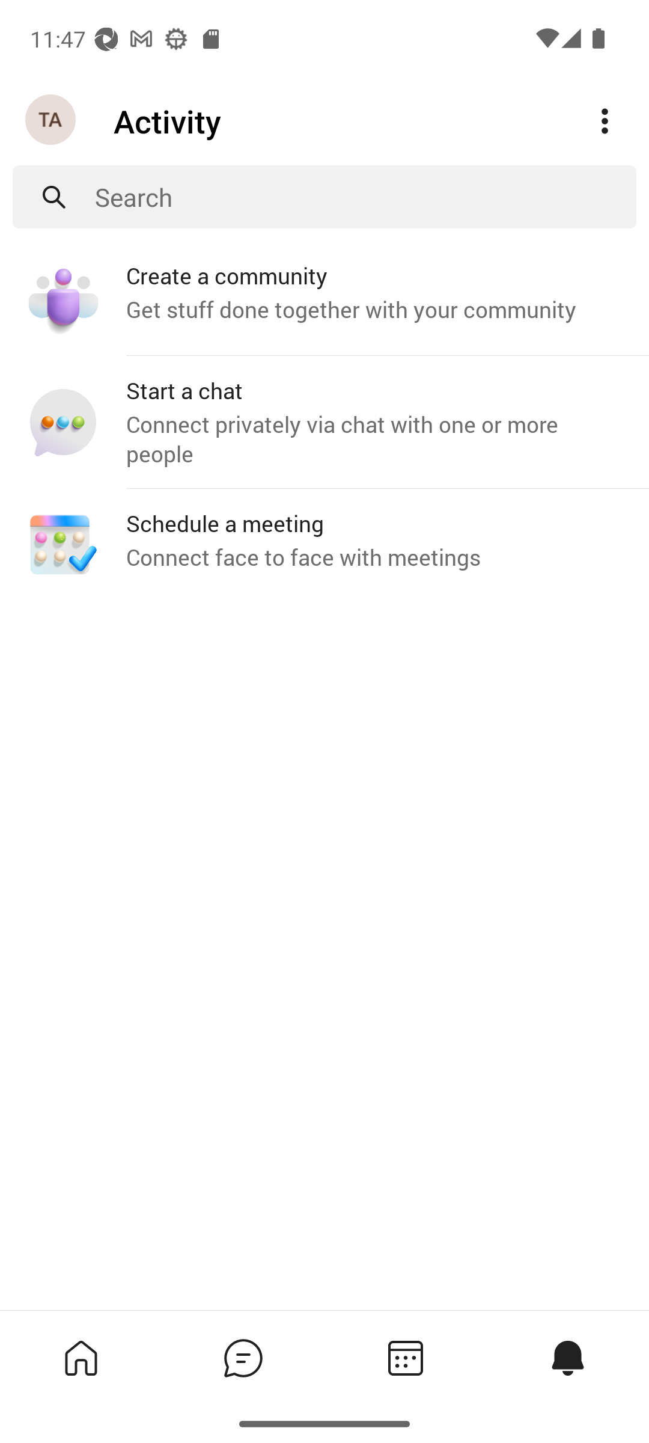 This screenshot has width=649, height=1443. I want to click on Navigation, so click(52, 120).